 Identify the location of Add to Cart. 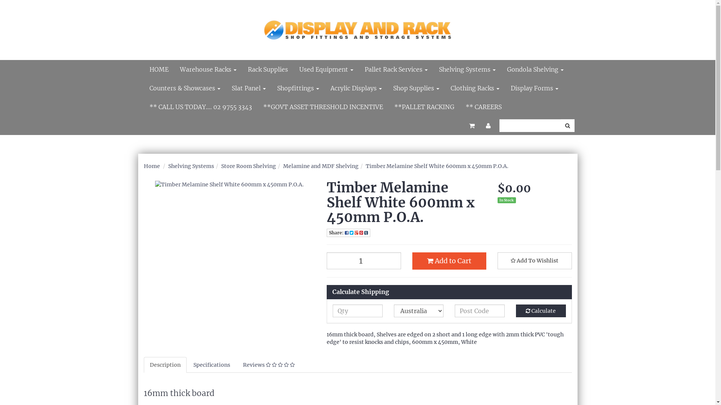
(449, 261).